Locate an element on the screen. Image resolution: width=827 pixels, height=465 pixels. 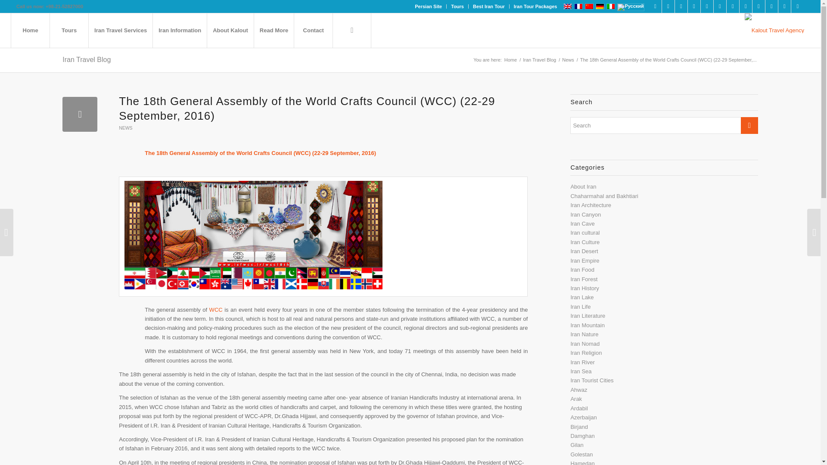
Behance is located at coordinates (759, 6).